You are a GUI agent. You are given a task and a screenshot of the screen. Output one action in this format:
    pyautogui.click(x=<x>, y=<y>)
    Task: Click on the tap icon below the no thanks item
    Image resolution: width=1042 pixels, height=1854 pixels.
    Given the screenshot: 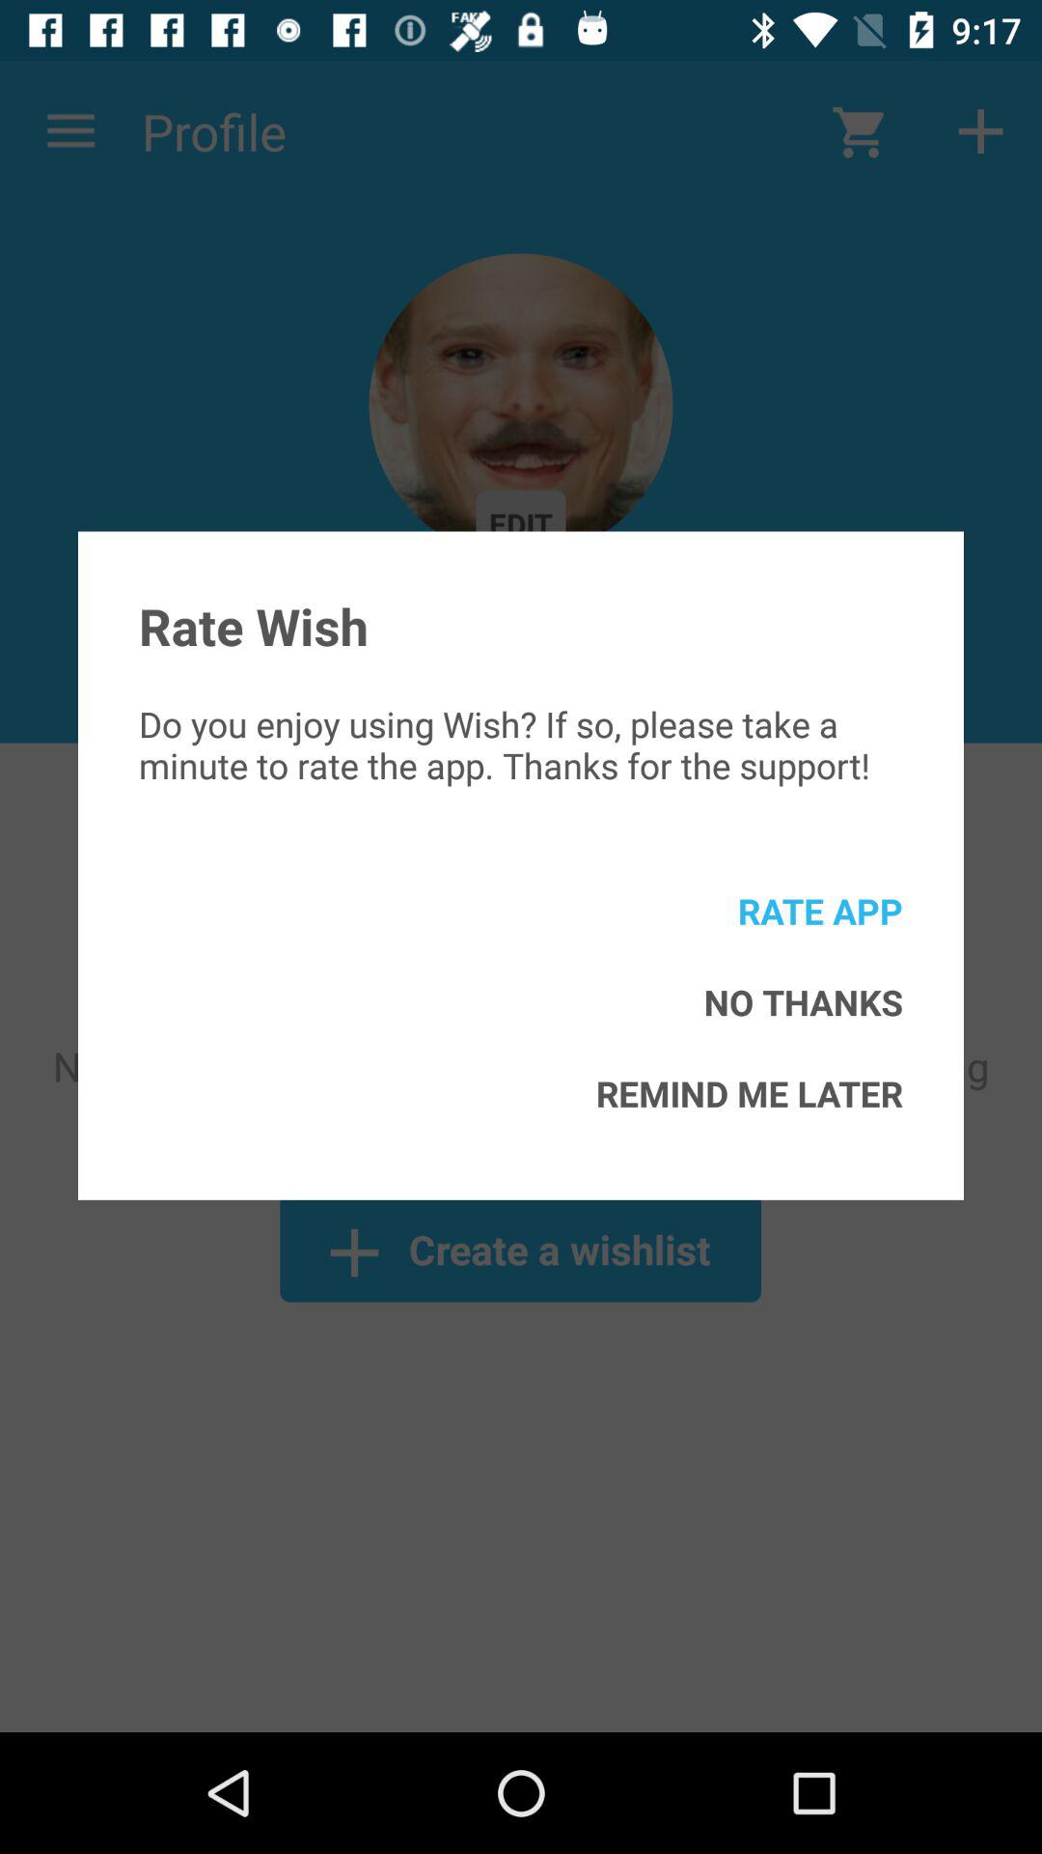 What is the action you would take?
    pyautogui.click(x=749, y=1093)
    